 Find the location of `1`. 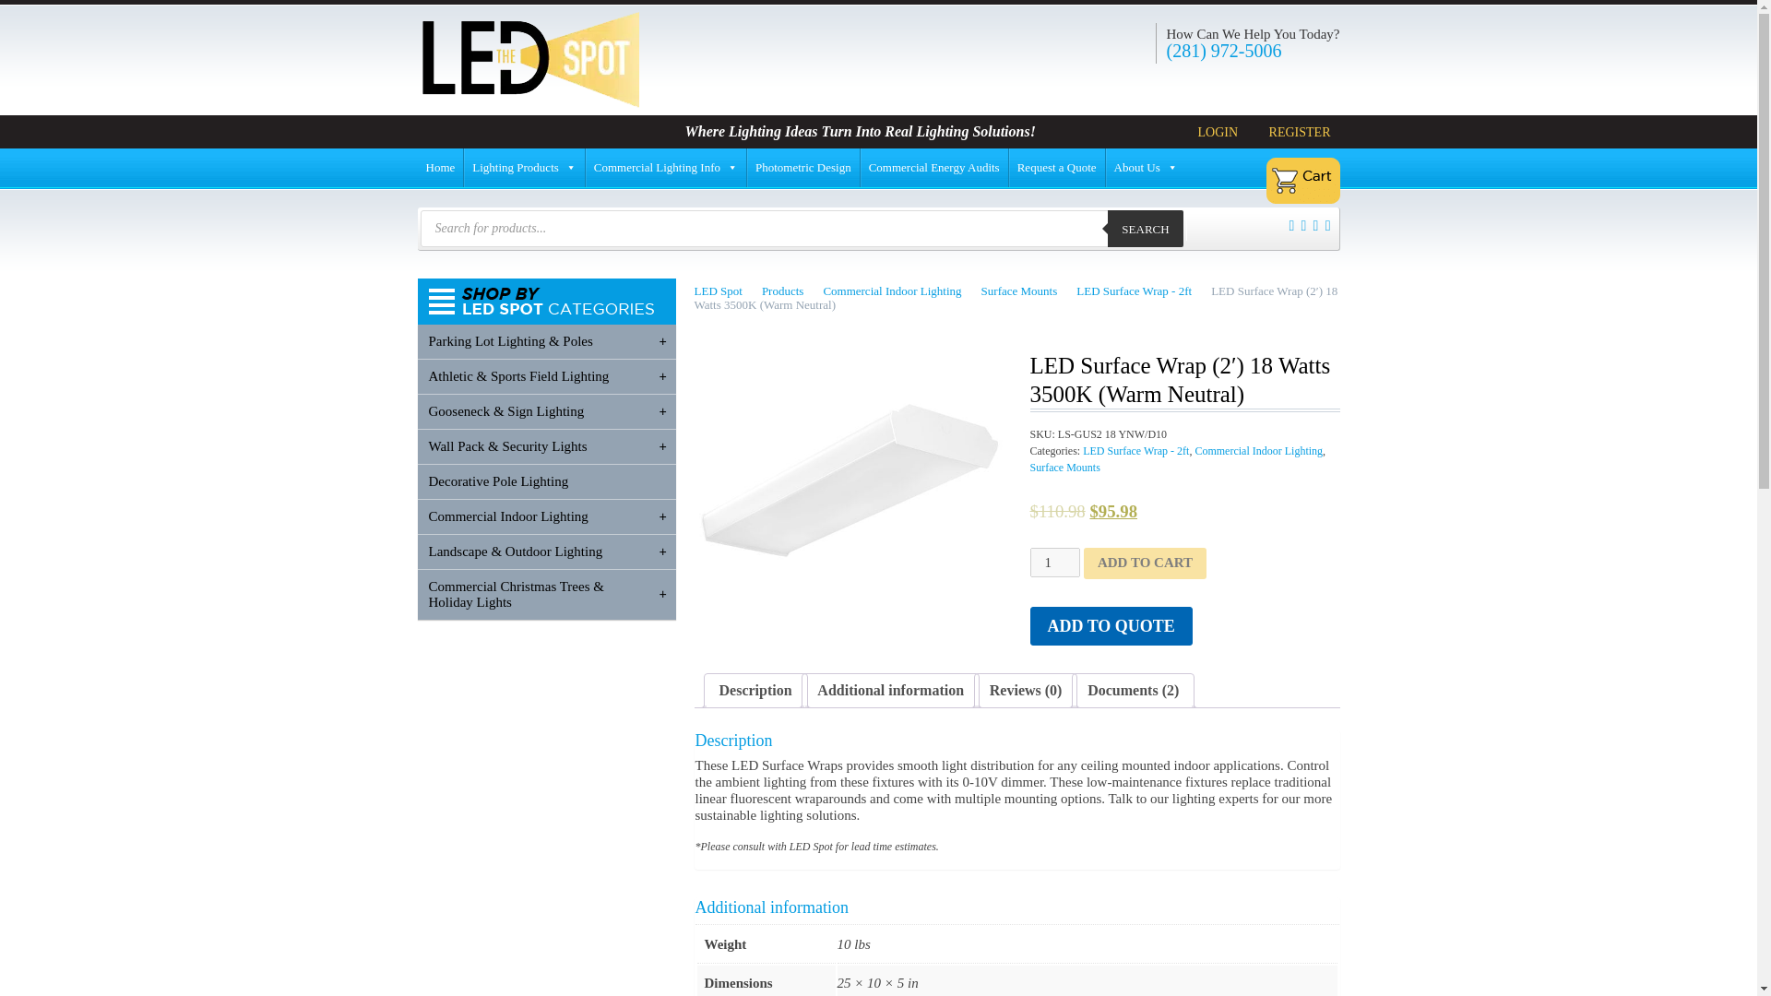

1 is located at coordinates (1053, 563).